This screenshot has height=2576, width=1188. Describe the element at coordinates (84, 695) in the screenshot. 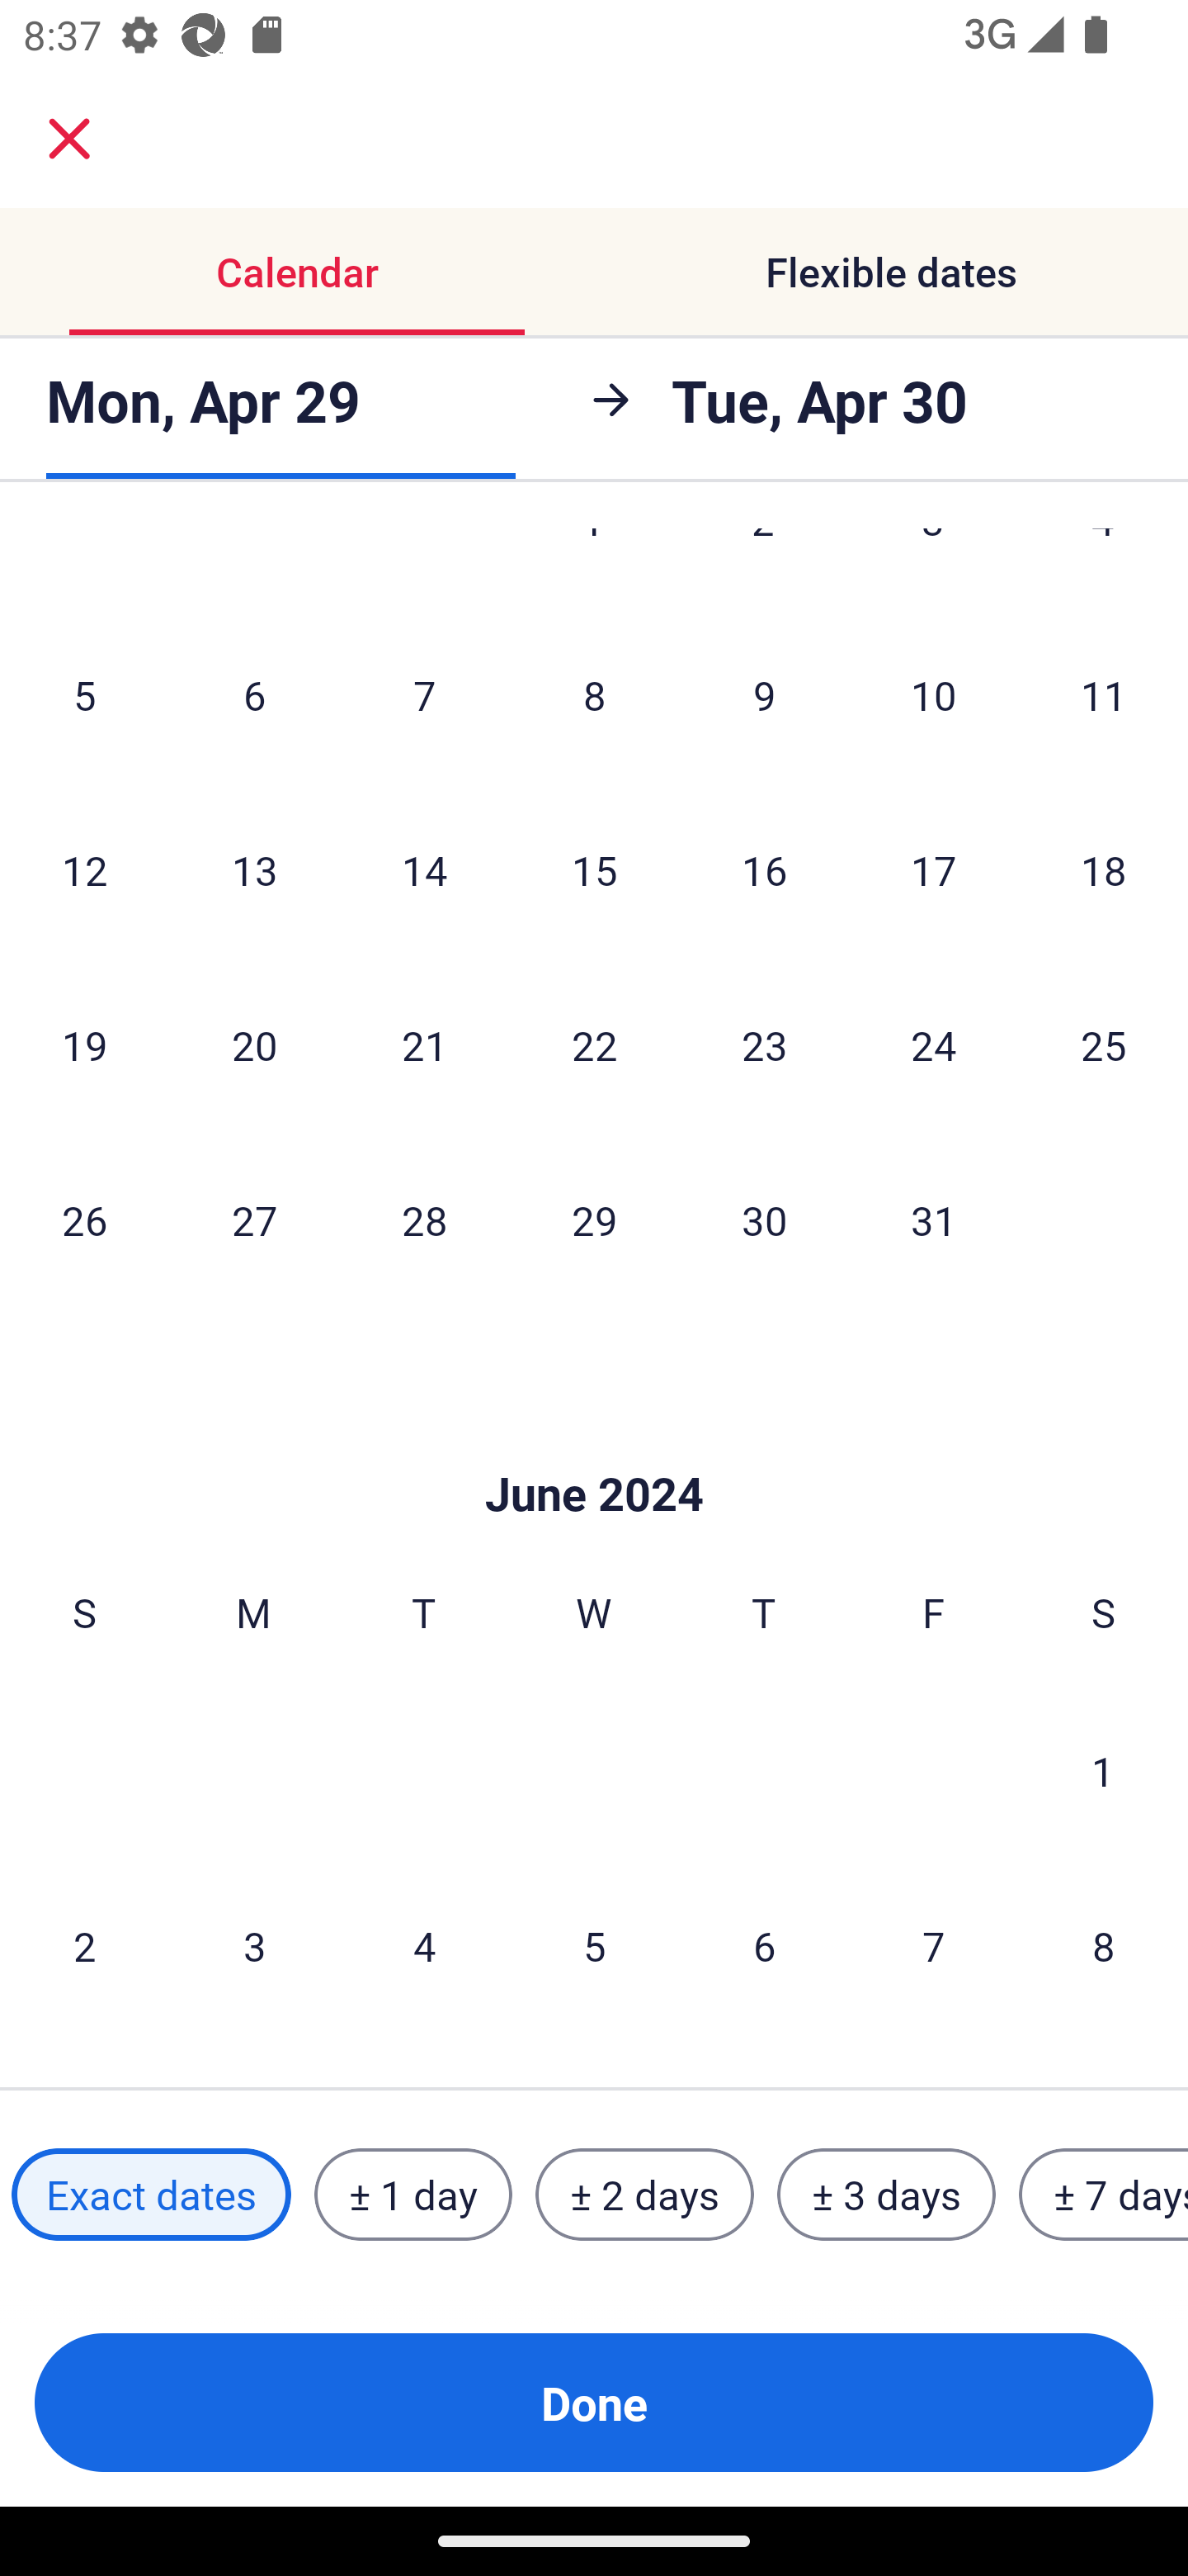

I see `5 Sunday, May 5, 2024` at that location.